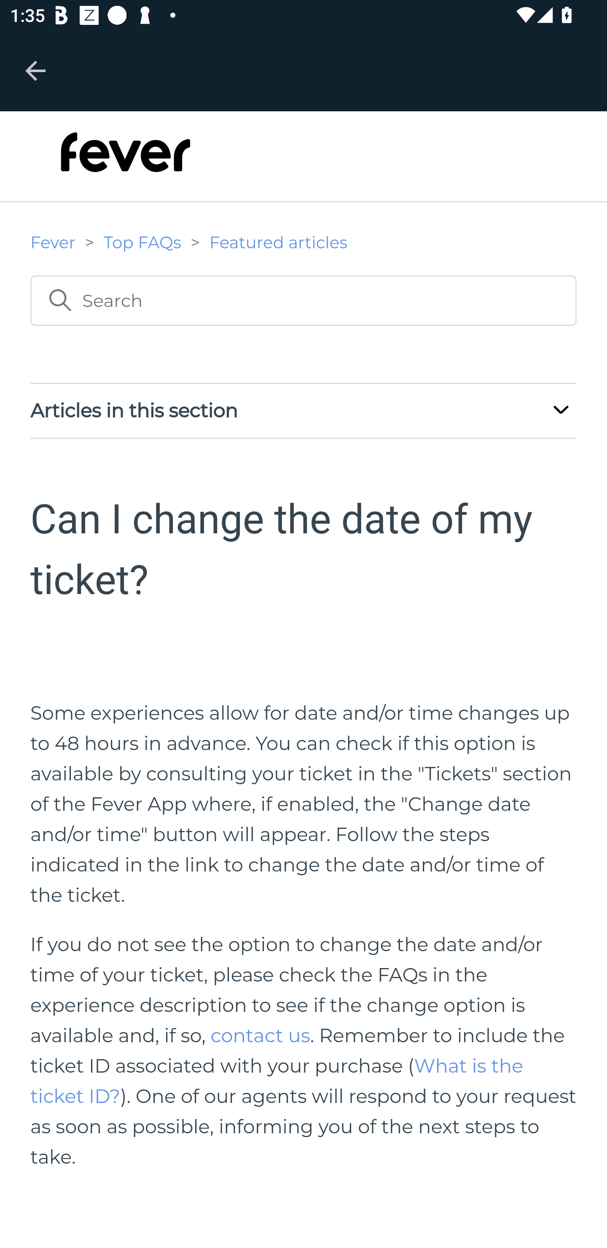  What do you see at coordinates (561, 412) in the screenshot?
I see `Articles in this section` at bounding box center [561, 412].